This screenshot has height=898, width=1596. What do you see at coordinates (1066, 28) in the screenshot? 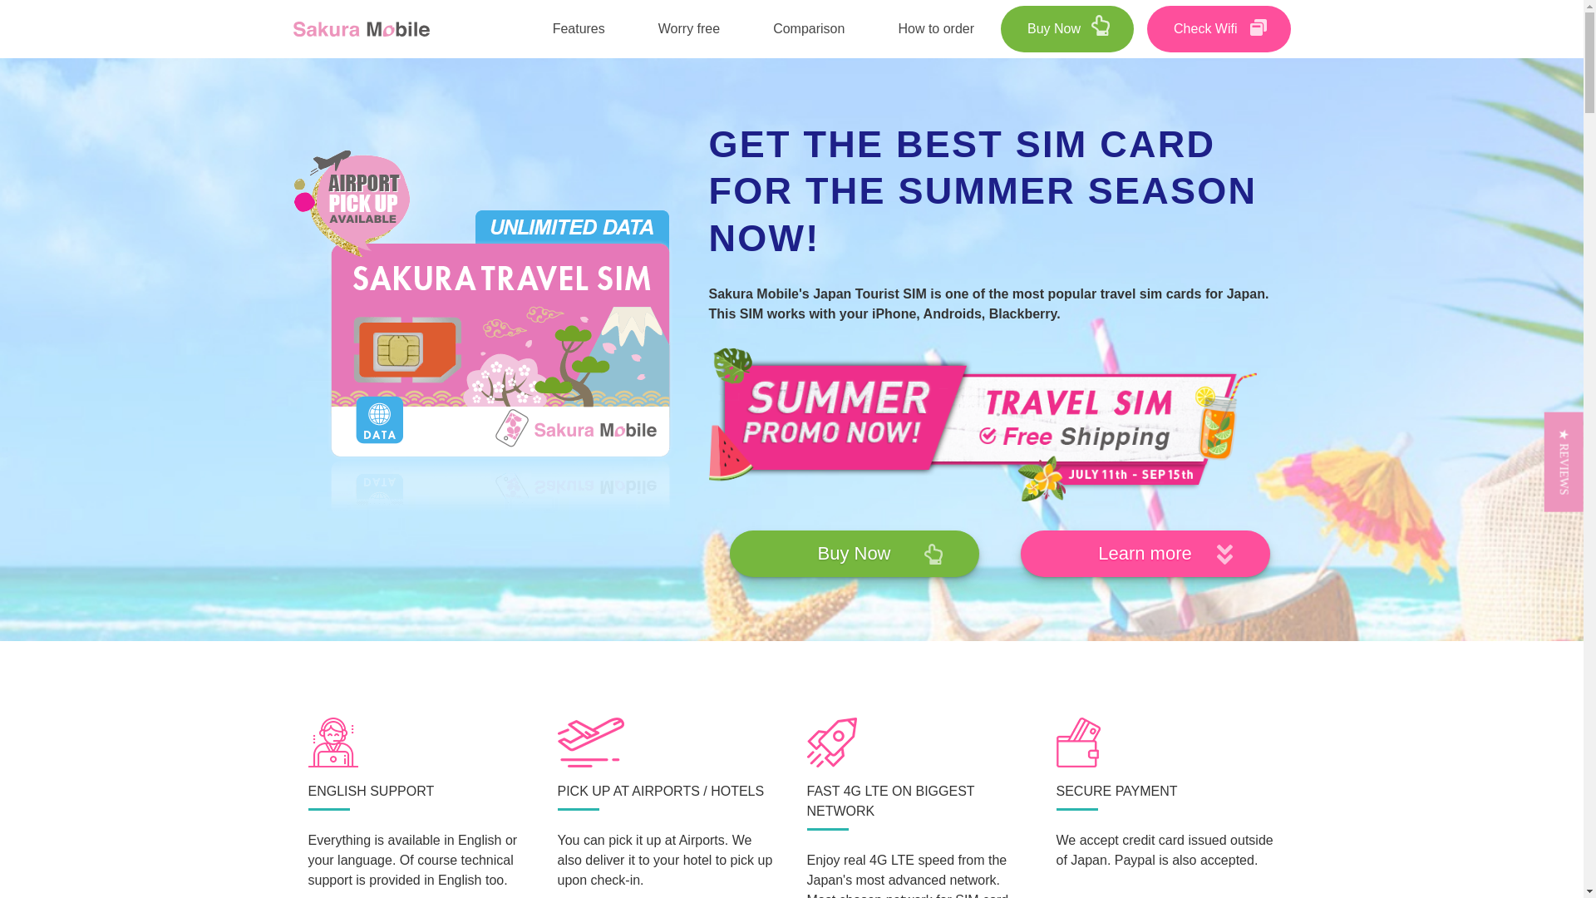
I see `Buy Now` at bounding box center [1066, 28].